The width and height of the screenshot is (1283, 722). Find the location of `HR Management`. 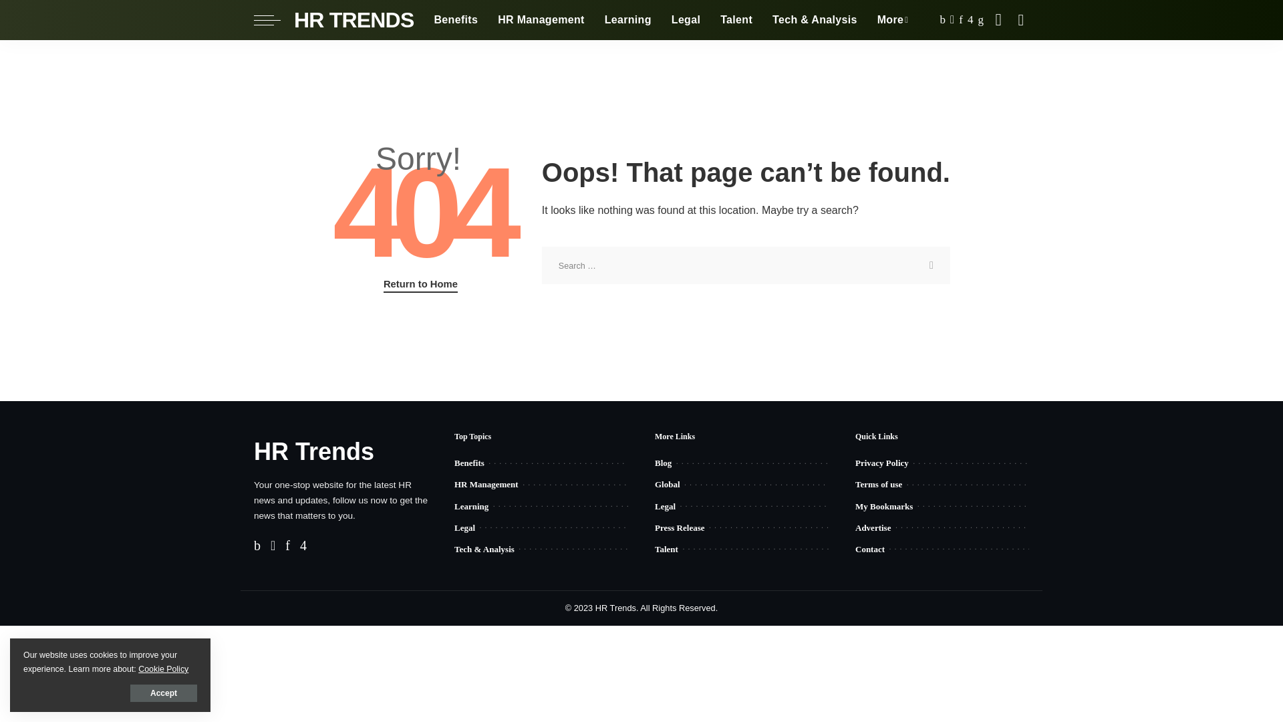

HR Management is located at coordinates (541, 20).